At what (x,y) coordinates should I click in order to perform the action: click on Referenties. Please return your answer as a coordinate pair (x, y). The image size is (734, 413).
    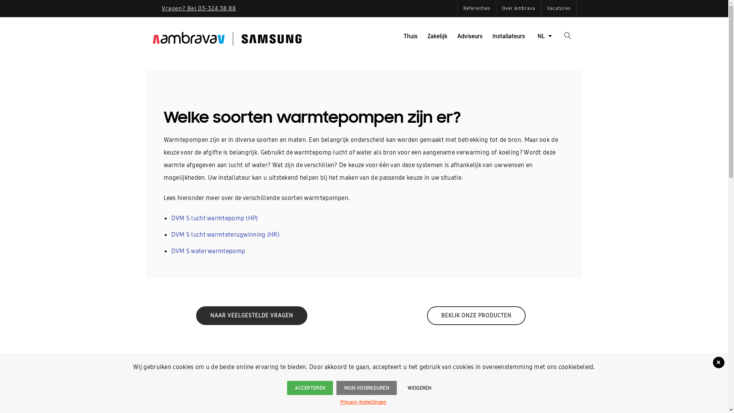
    Looking at the image, I should click on (476, 8).